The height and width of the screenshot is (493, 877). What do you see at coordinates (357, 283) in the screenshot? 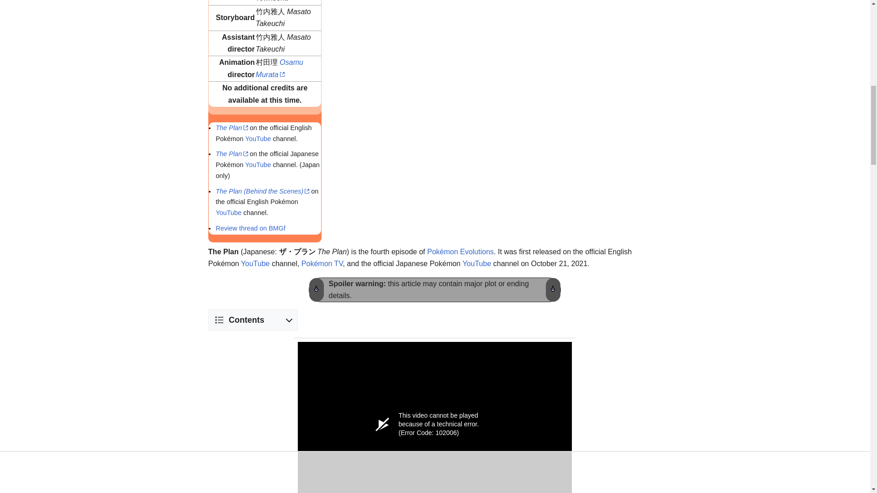
I see `Spoiler warning:` at bounding box center [357, 283].